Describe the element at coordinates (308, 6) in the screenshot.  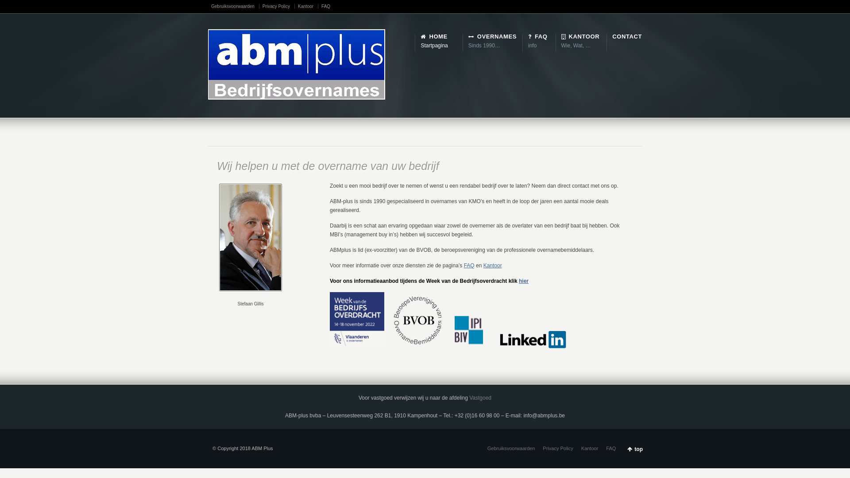
I see `Kantoor` at that location.